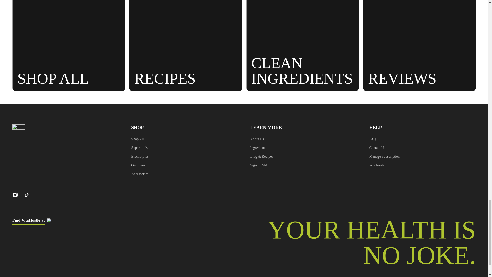  What do you see at coordinates (140, 165) in the screenshot?
I see `Gummies` at bounding box center [140, 165].